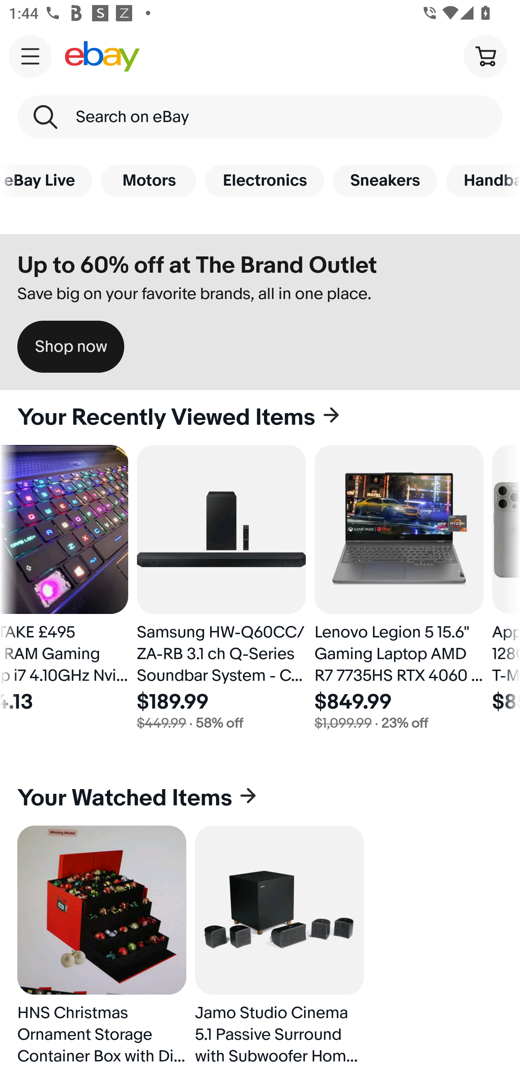  Describe the element at coordinates (260, 417) in the screenshot. I see `Your Recently Viewed Items  ` at that location.